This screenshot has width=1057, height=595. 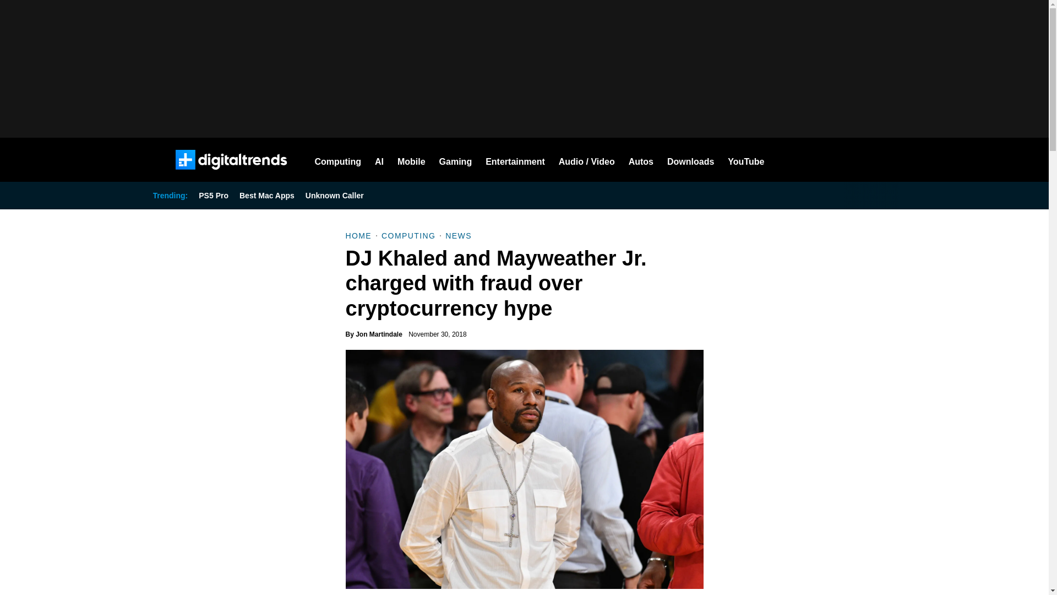 I want to click on Entertainment, so click(x=515, y=160).